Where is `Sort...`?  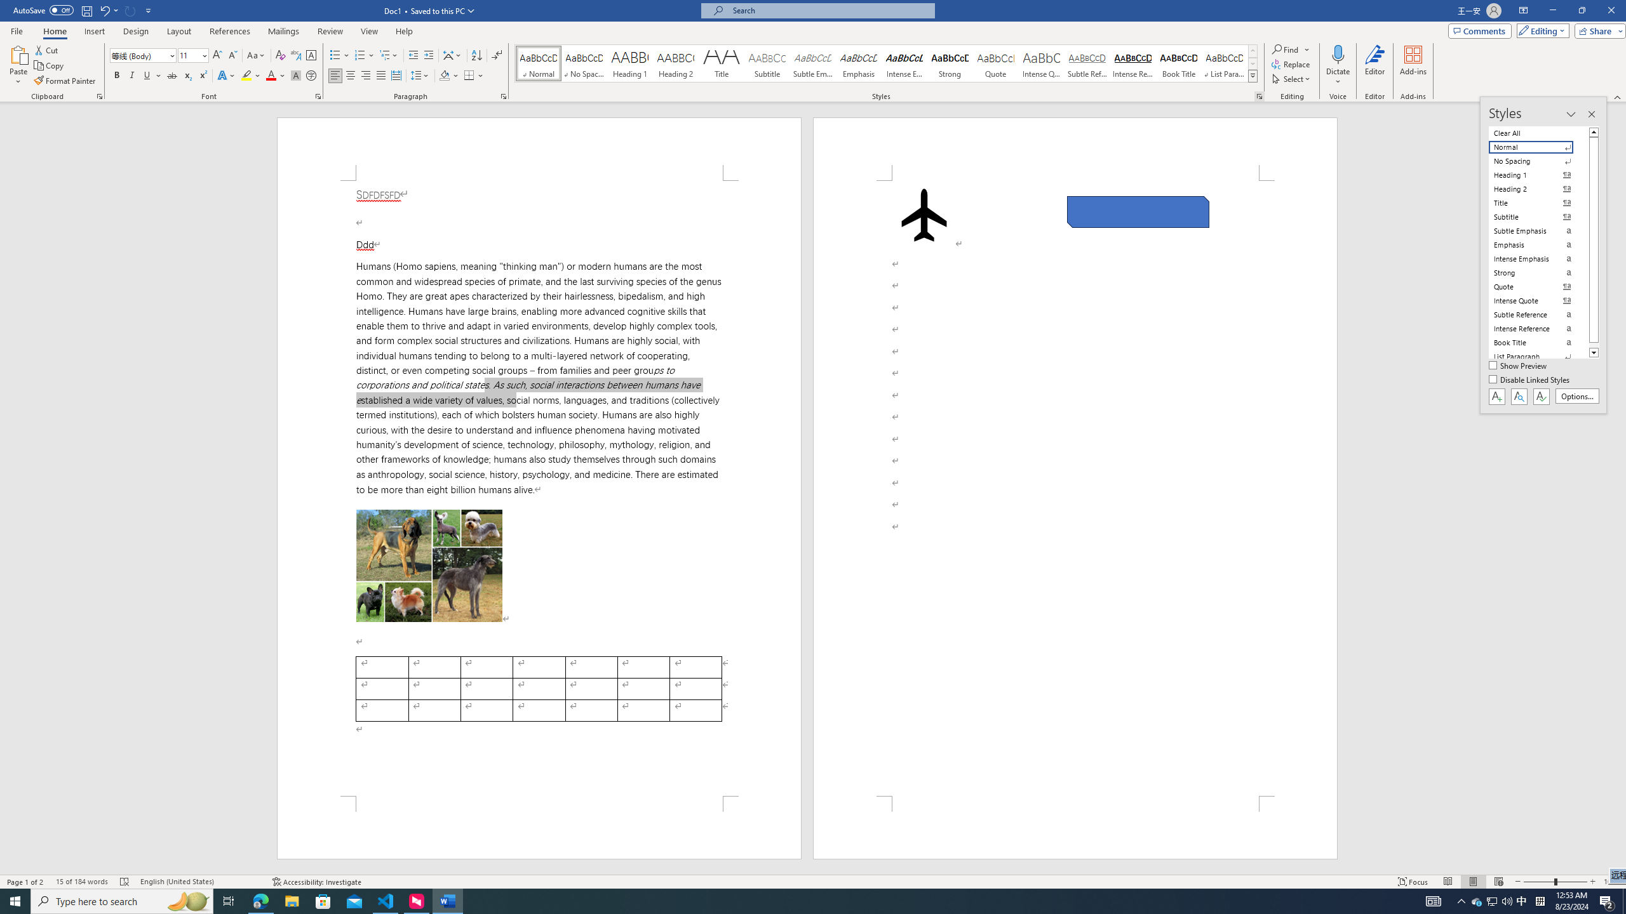
Sort... is located at coordinates (476, 56).